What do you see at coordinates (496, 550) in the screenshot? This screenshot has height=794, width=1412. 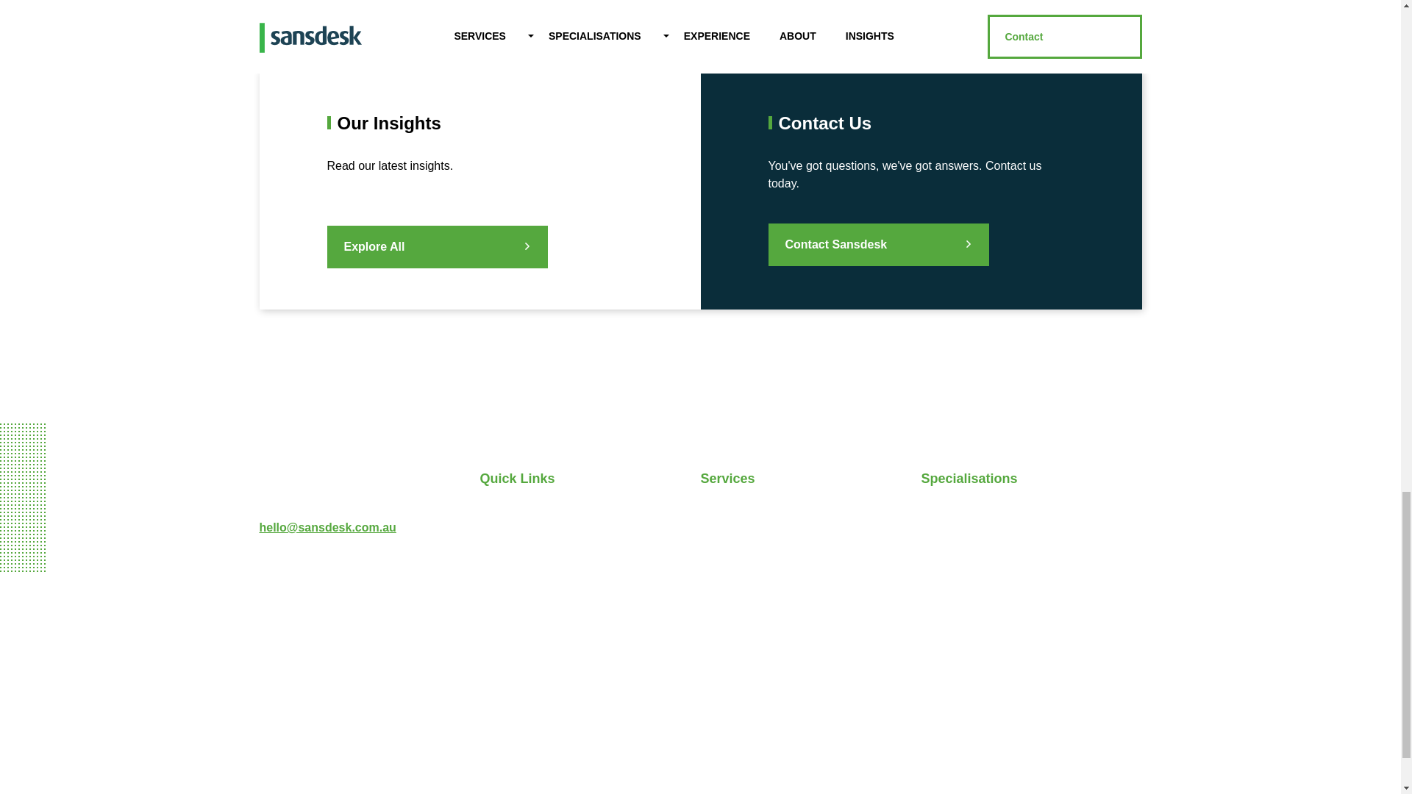 I see `About` at bounding box center [496, 550].